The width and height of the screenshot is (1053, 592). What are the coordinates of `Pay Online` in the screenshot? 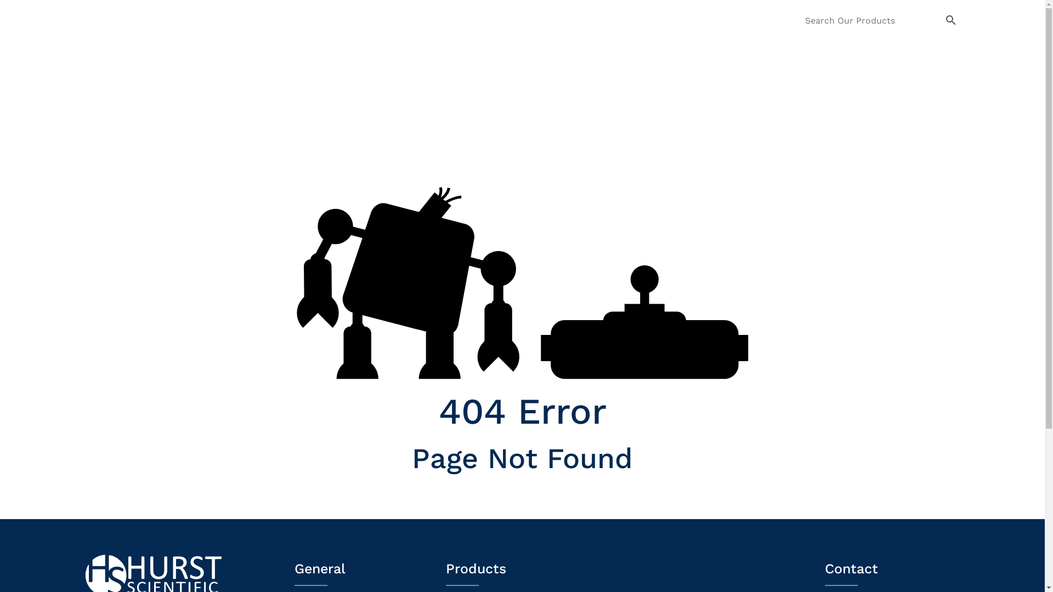 It's located at (764, 47).